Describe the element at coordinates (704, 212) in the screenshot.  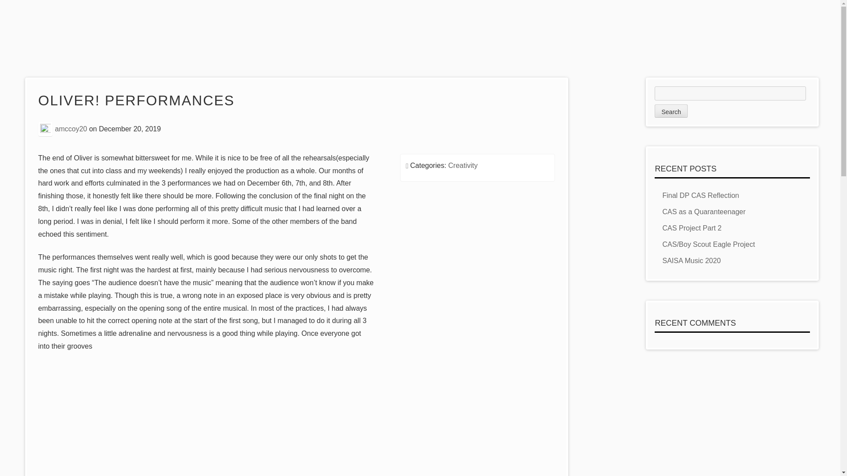
I see `CAS as a Quaranteenager` at that location.